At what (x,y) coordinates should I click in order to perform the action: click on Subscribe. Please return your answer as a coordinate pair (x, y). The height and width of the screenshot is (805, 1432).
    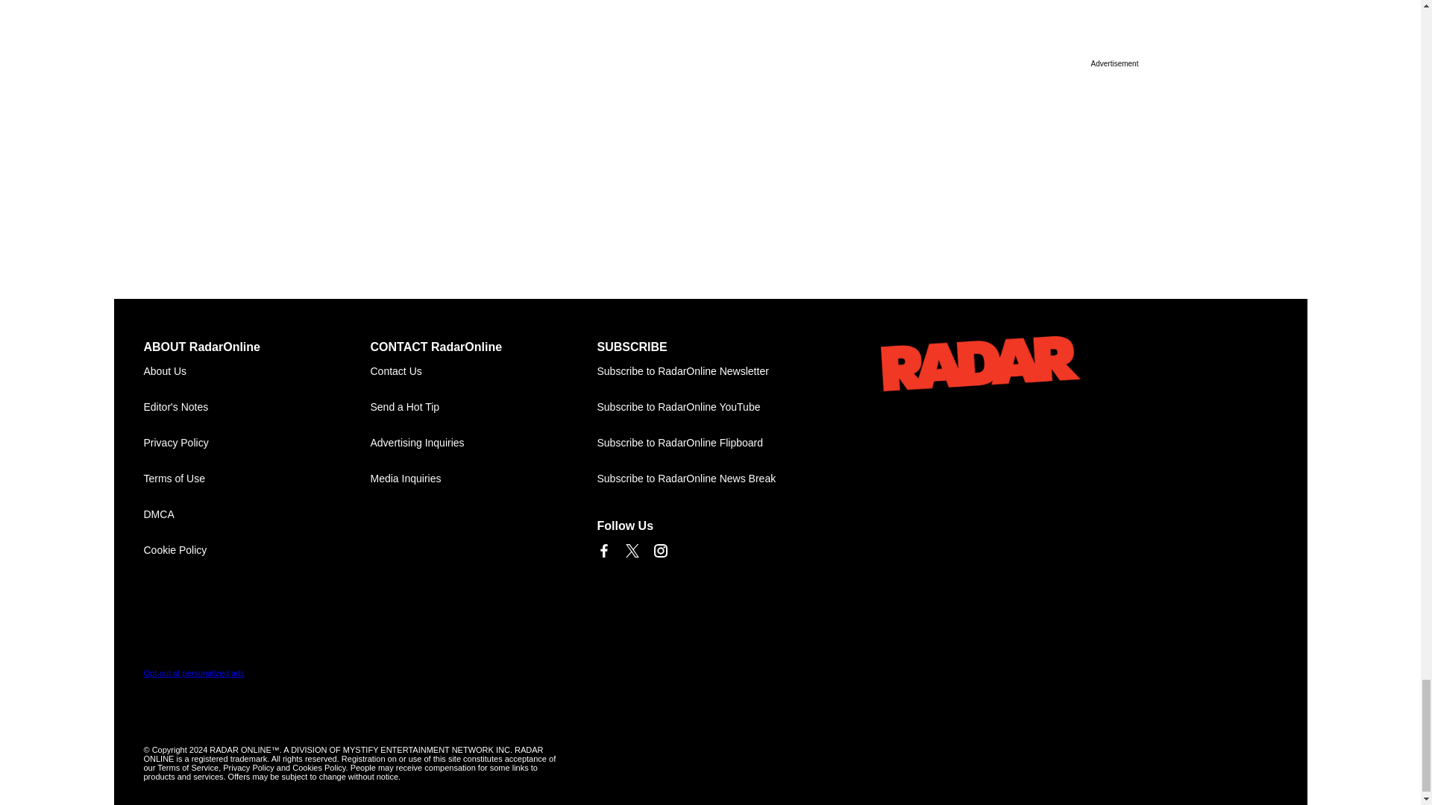
    Looking at the image, I should click on (710, 371).